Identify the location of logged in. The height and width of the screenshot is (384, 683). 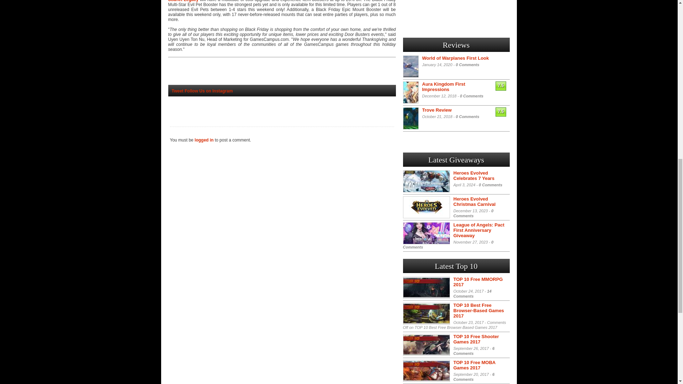
(204, 140).